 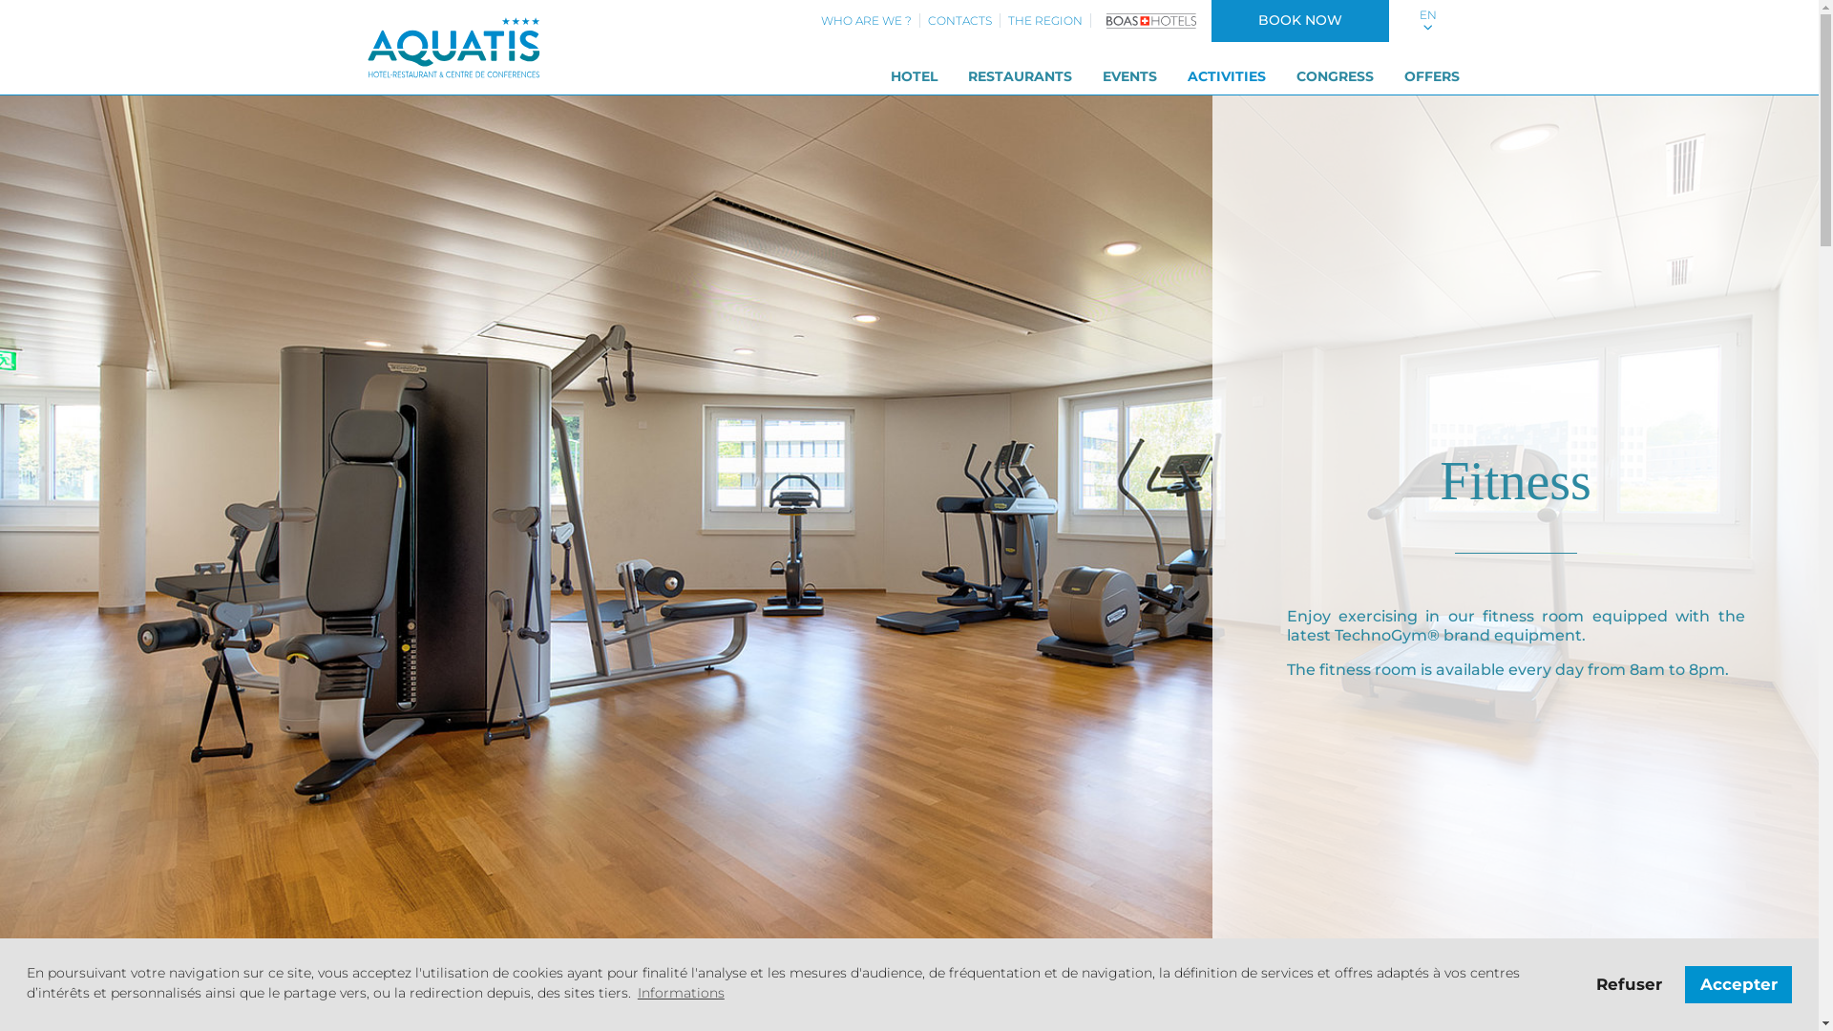 I want to click on OFFERS, so click(x=1431, y=77).